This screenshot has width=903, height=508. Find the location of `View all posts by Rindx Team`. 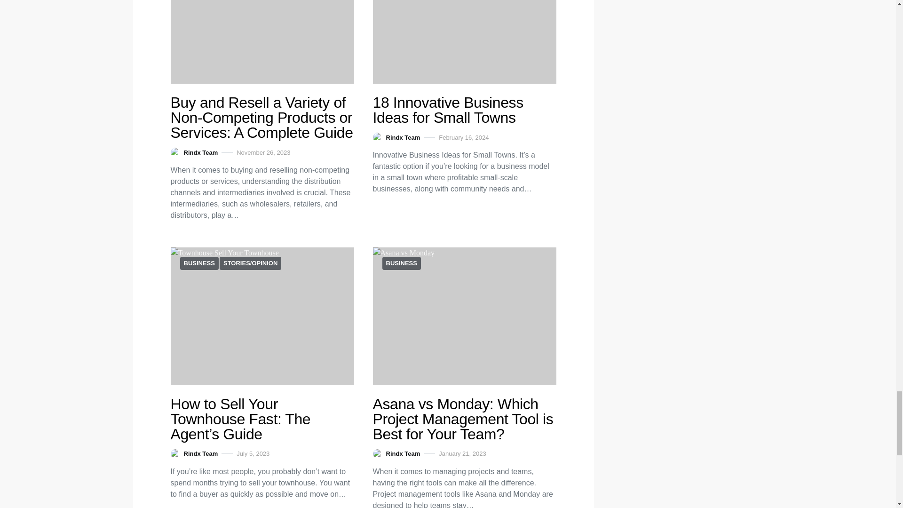

View all posts by Rindx Team is located at coordinates (194, 453).